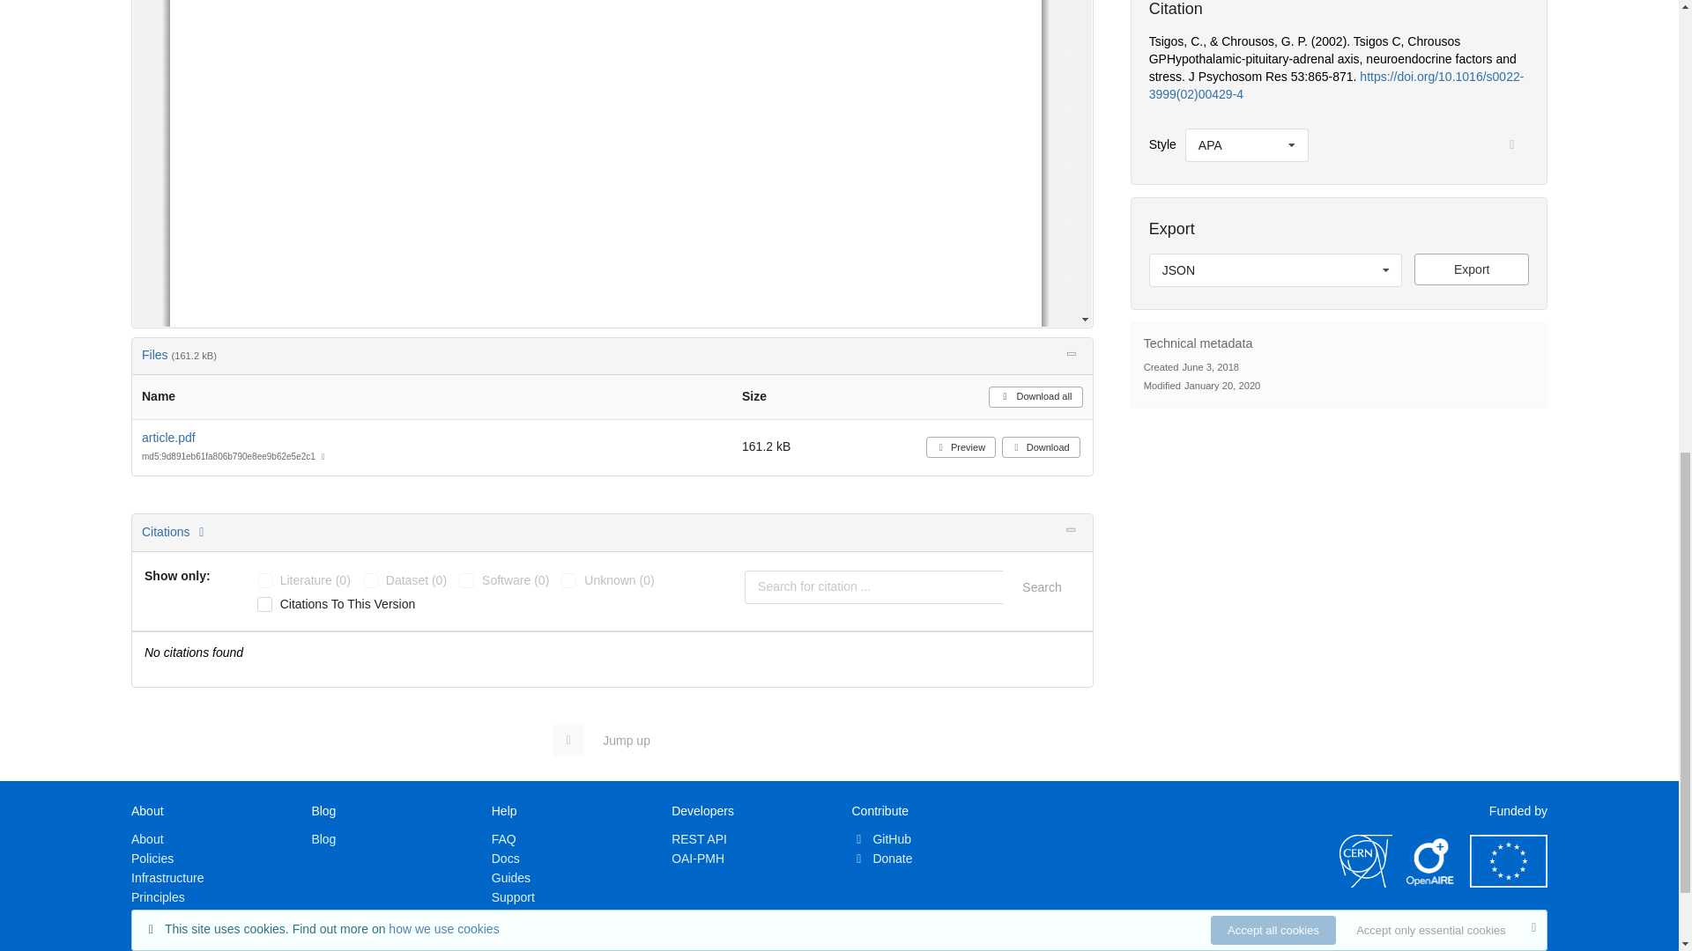 This screenshot has height=951, width=1692. Describe the element at coordinates (148, 839) in the screenshot. I see `About` at that location.